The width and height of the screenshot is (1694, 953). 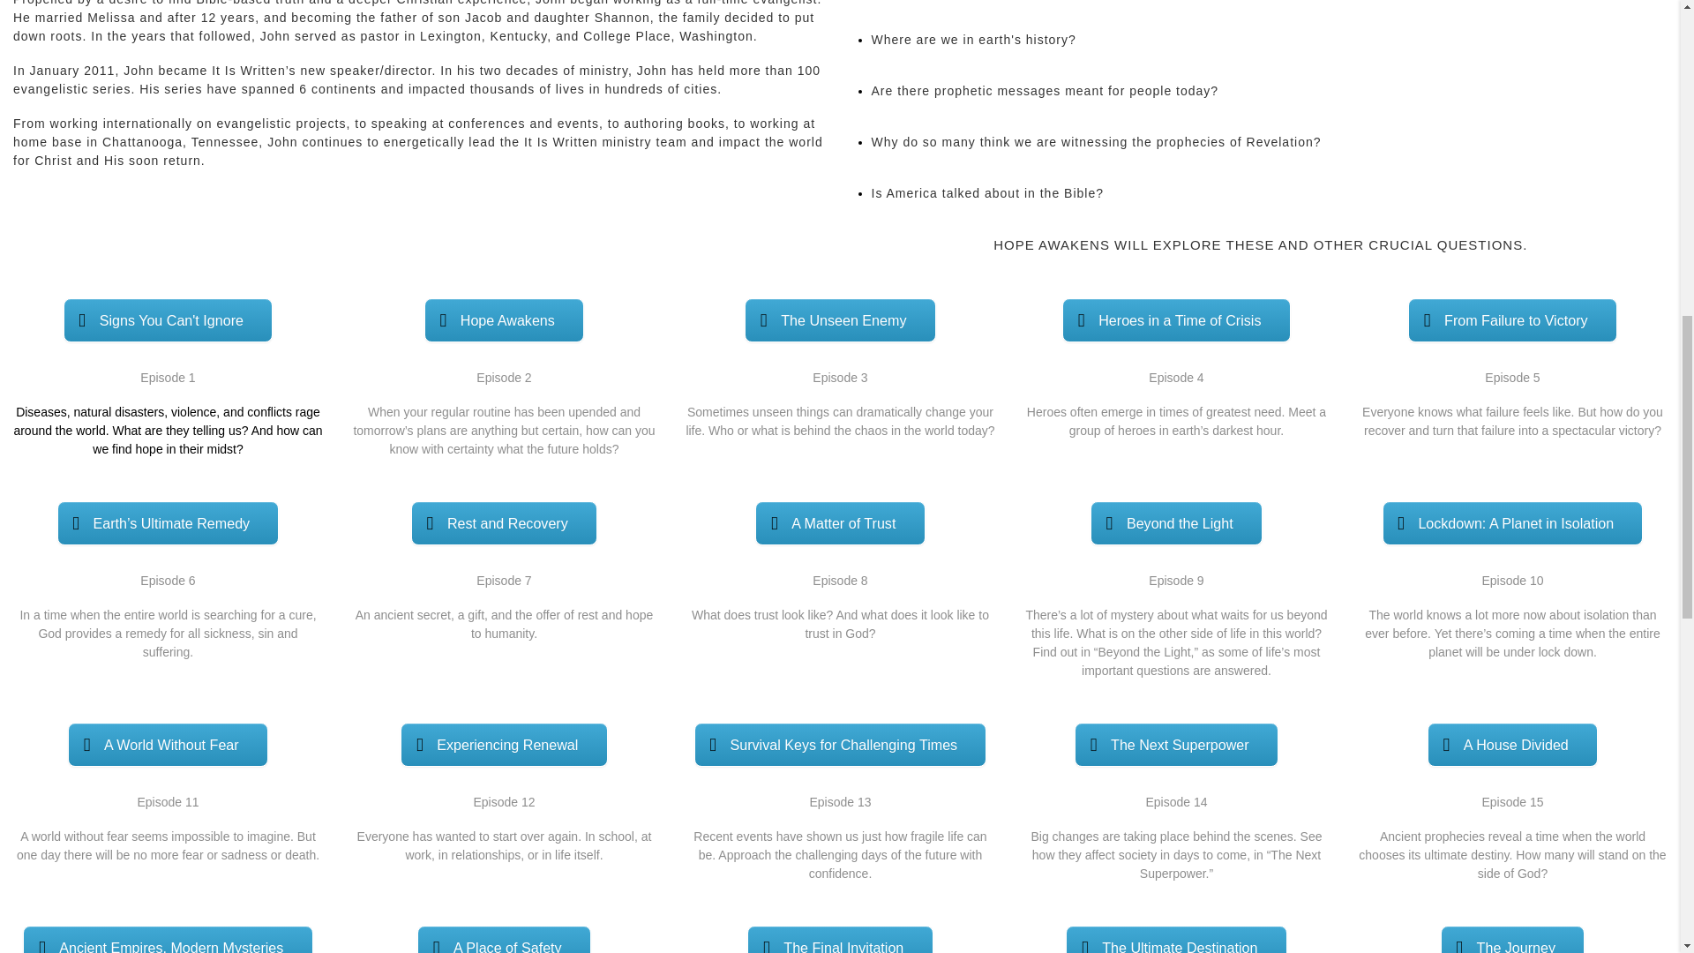 What do you see at coordinates (1512, 522) in the screenshot?
I see `Lockdown: A Planet in Isolation` at bounding box center [1512, 522].